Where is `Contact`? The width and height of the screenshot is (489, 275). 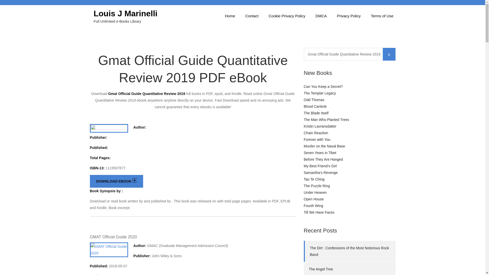
Contact is located at coordinates (252, 16).